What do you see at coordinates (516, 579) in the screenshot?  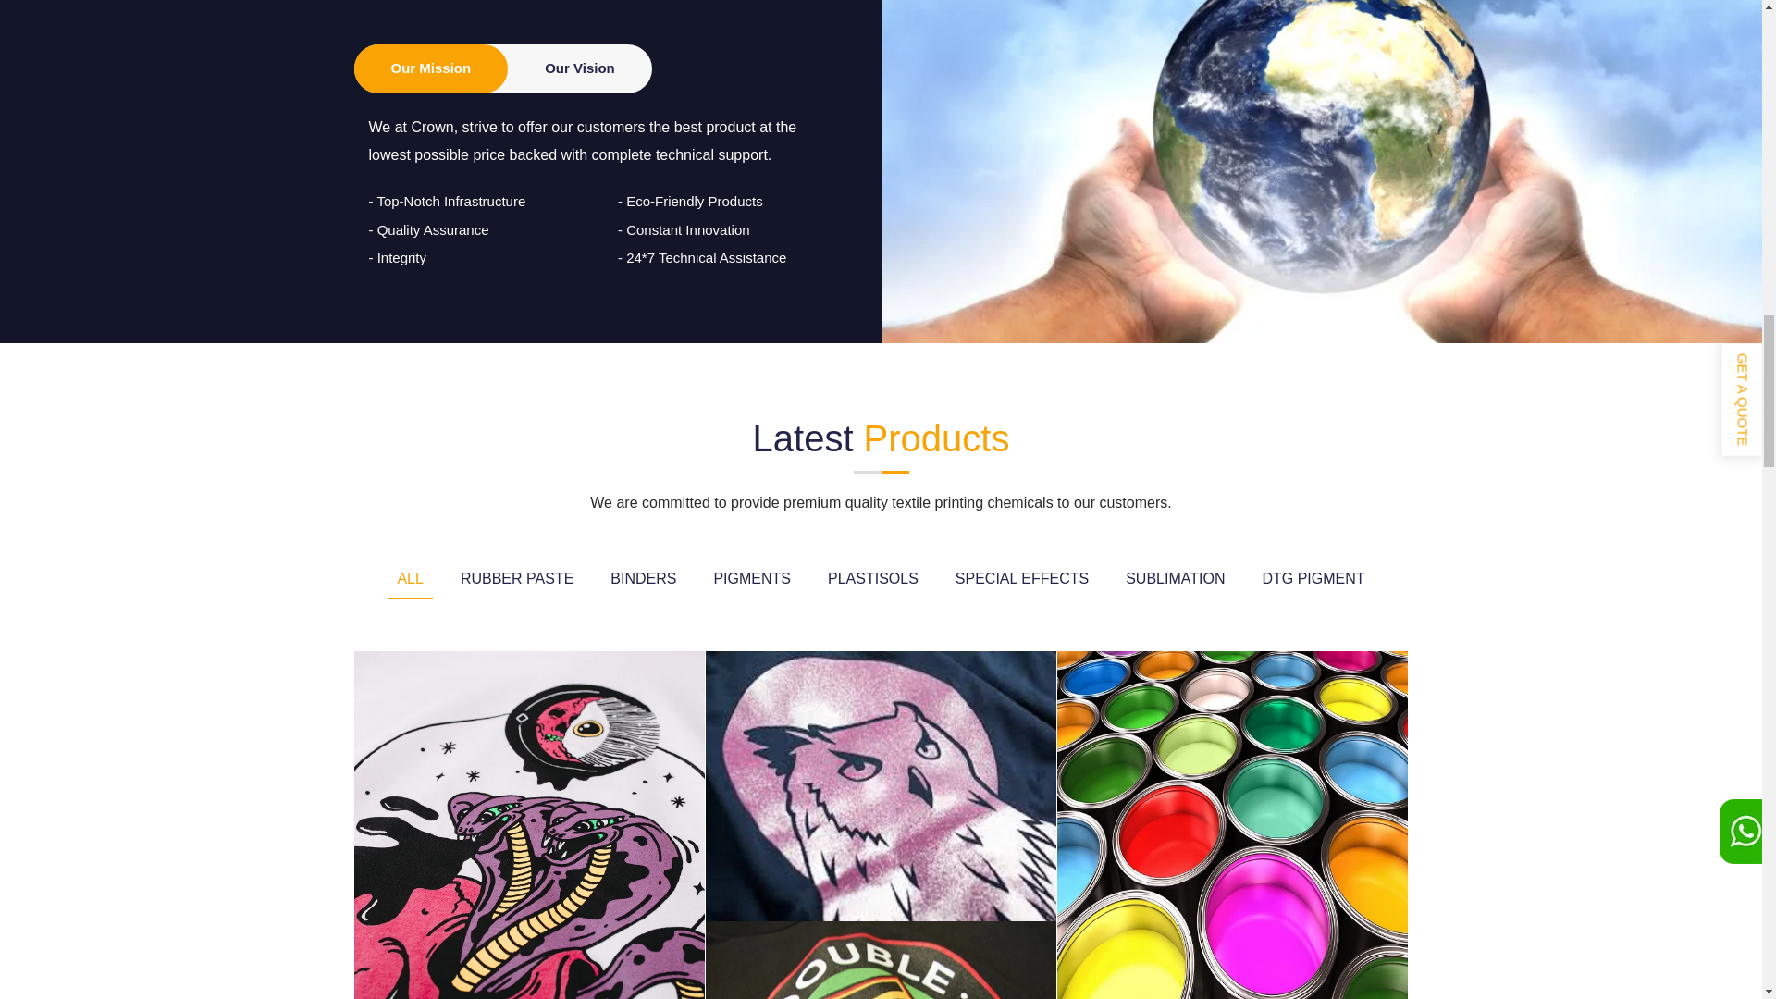 I see `RUBBER PASTE` at bounding box center [516, 579].